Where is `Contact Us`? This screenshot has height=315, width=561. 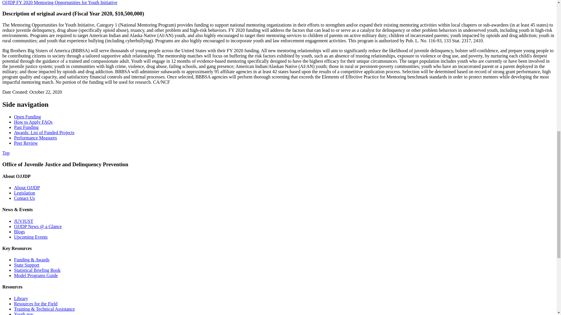 Contact Us is located at coordinates (25, 198).